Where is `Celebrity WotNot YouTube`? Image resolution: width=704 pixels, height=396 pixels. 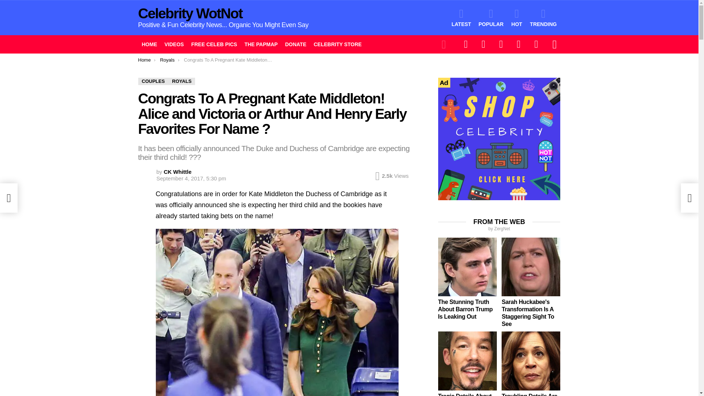 Celebrity WotNot YouTube is located at coordinates (536, 44).